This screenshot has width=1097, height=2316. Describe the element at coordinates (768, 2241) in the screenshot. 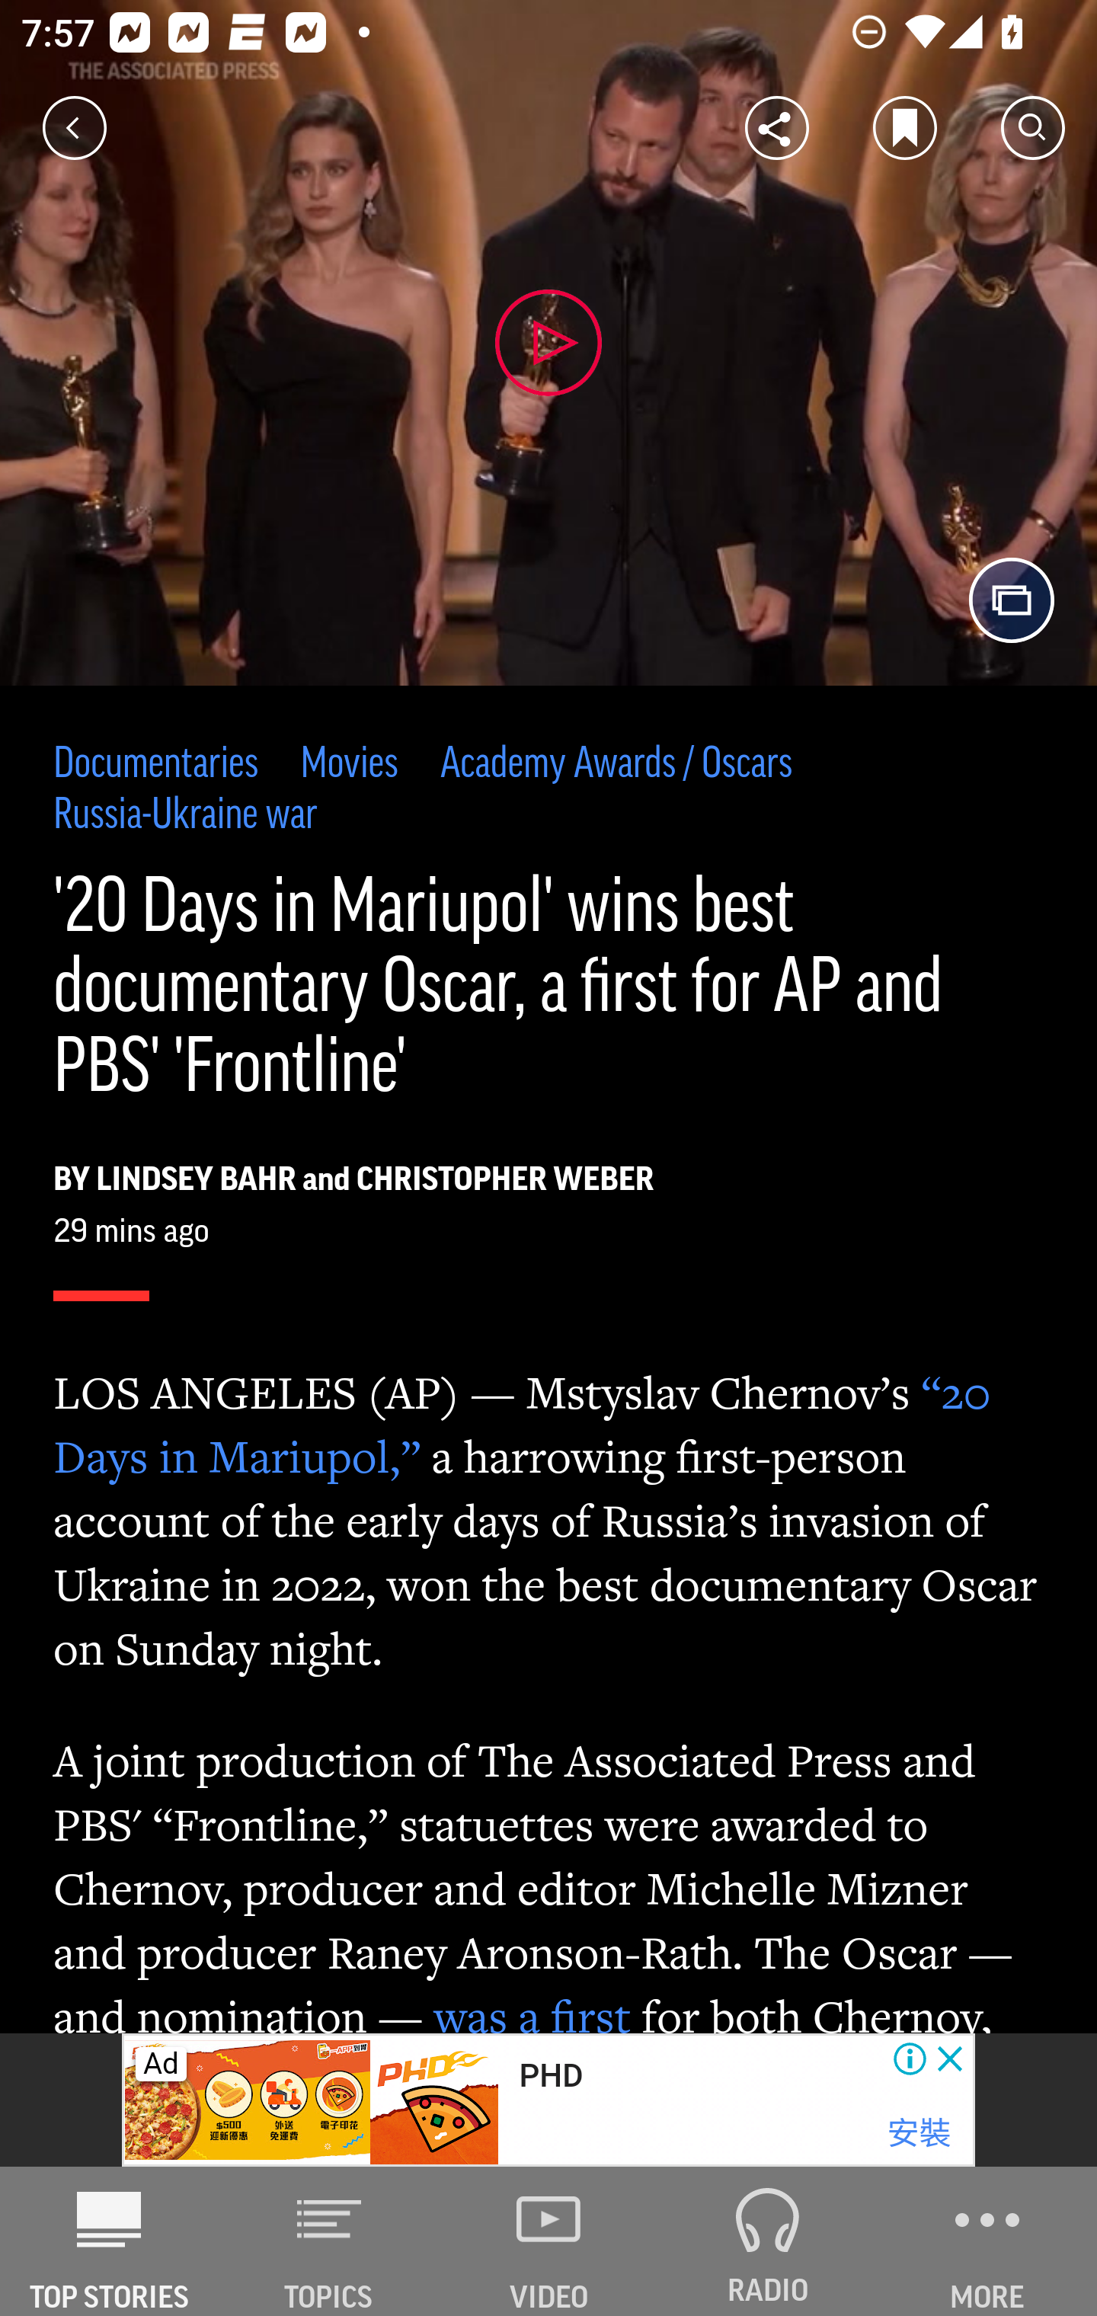

I see `RADIO` at that location.